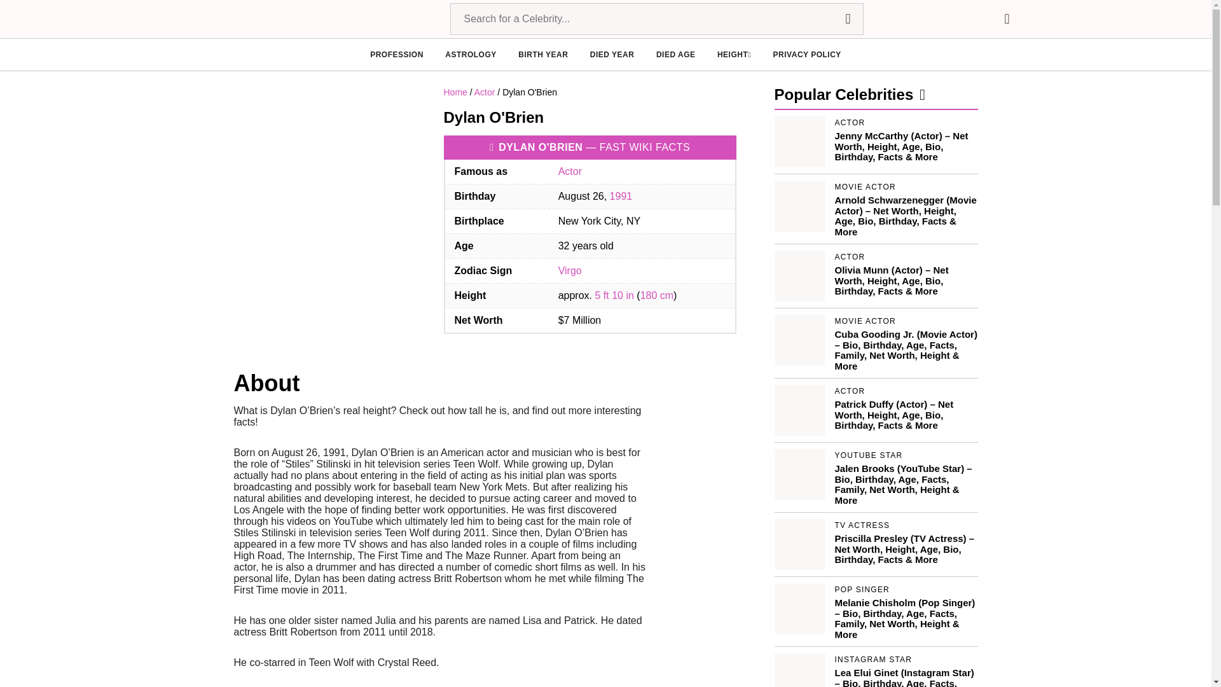 The height and width of the screenshot is (687, 1221). Describe the element at coordinates (485, 92) in the screenshot. I see `Actor` at that location.